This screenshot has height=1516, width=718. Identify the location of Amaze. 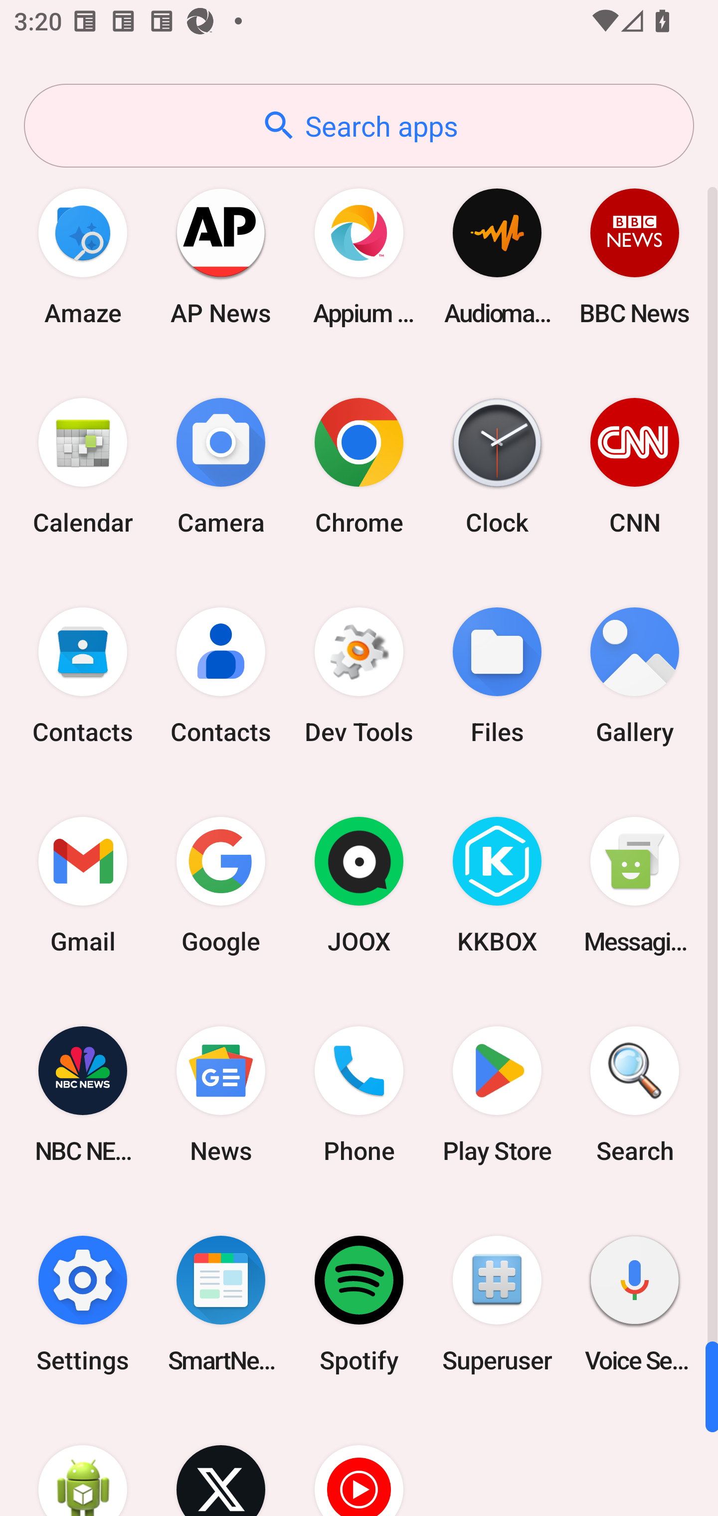
(83, 256).